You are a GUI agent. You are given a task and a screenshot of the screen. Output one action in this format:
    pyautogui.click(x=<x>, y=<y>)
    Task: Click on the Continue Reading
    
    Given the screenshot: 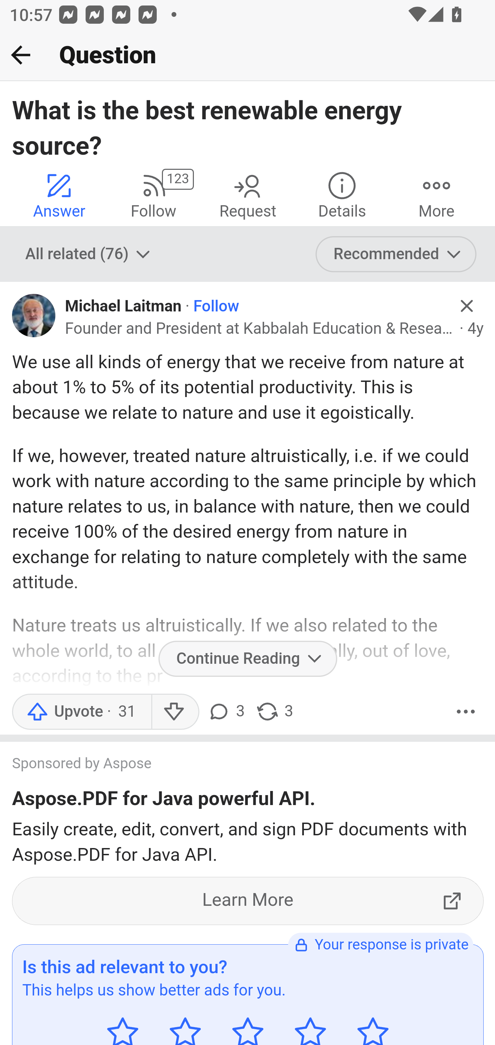 What is the action you would take?
    pyautogui.click(x=247, y=659)
    